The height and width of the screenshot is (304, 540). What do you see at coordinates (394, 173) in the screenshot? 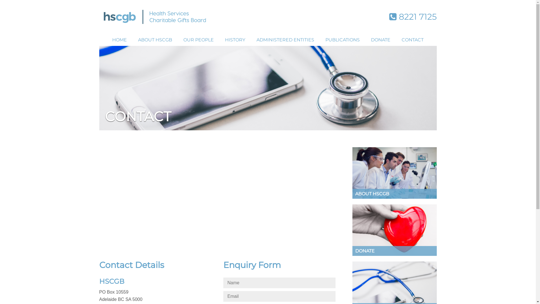
I see `ABOUT HSCGB` at bounding box center [394, 173].